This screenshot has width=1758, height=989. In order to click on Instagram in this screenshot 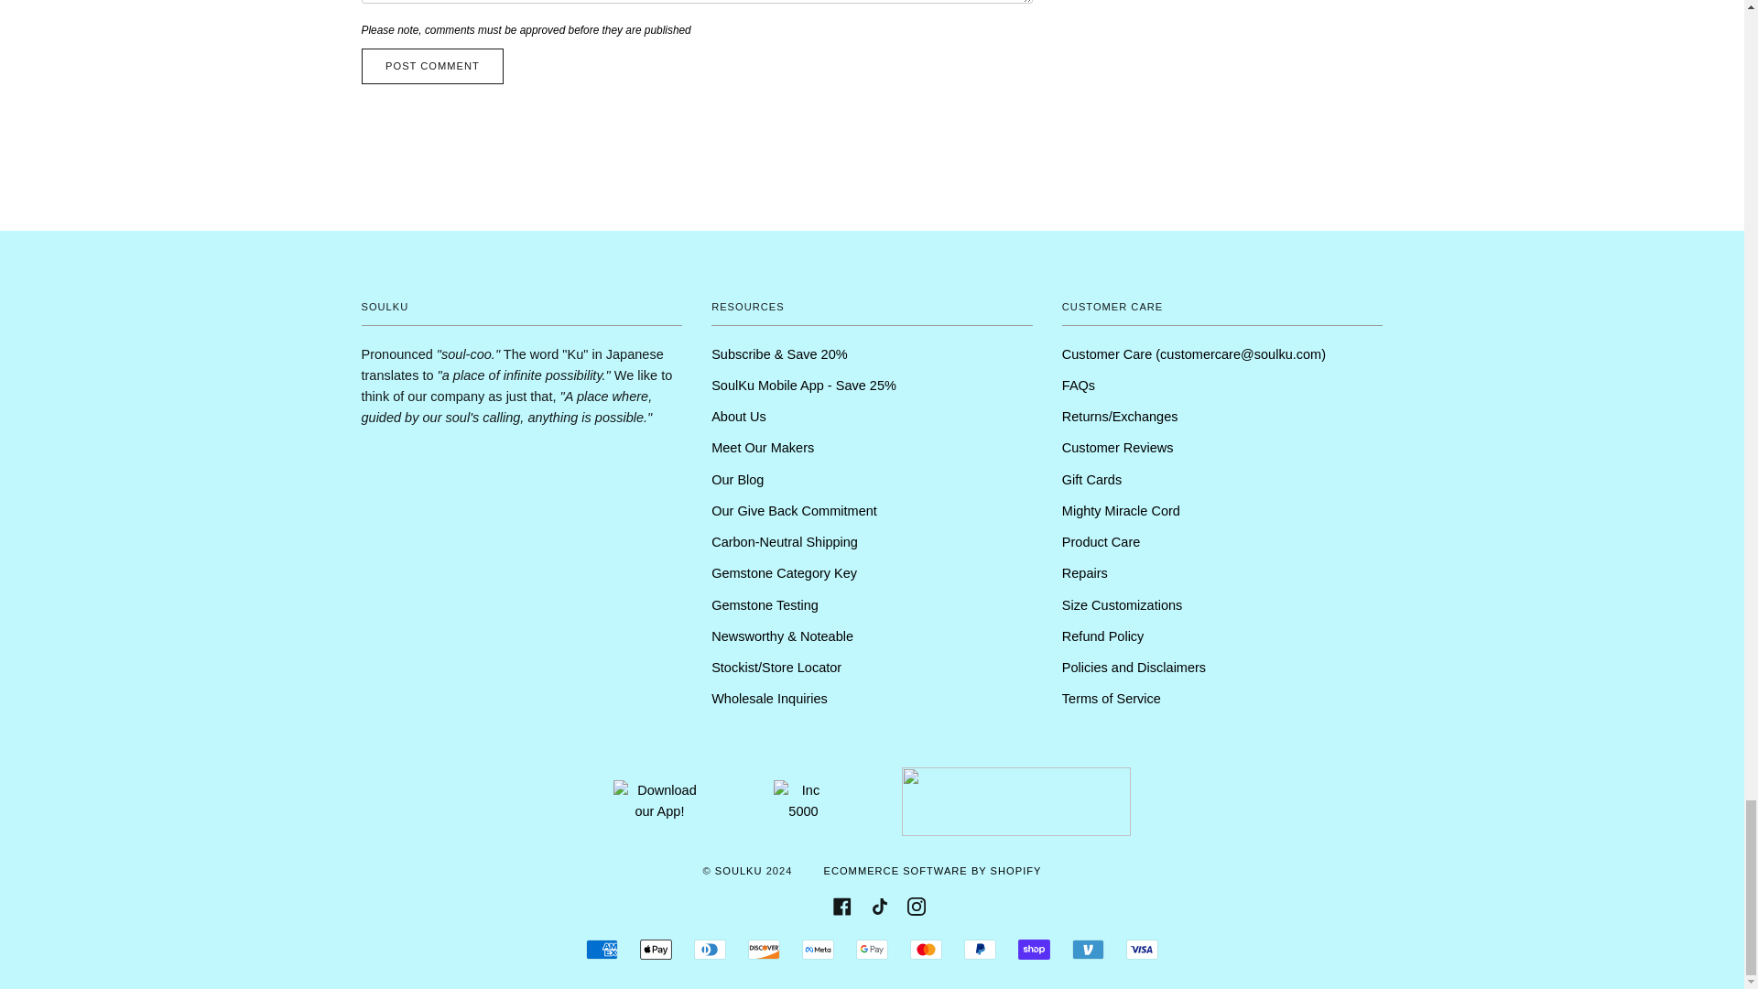, I will do `click(916, 905)`.